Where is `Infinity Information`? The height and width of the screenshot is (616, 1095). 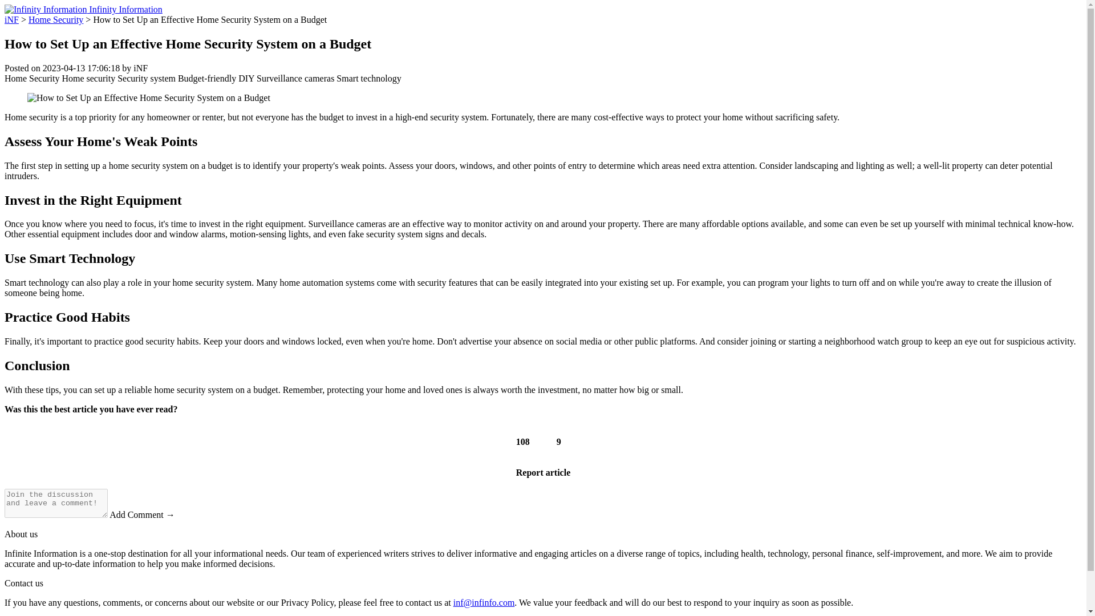
Infinity Information is located at coordinates (83, 9).